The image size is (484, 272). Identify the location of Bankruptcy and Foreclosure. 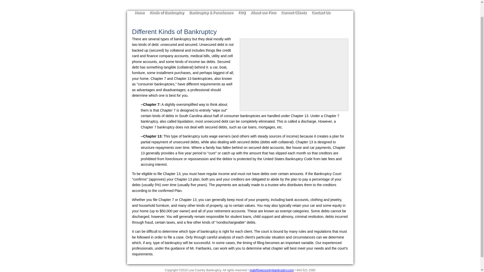
(211, 13).